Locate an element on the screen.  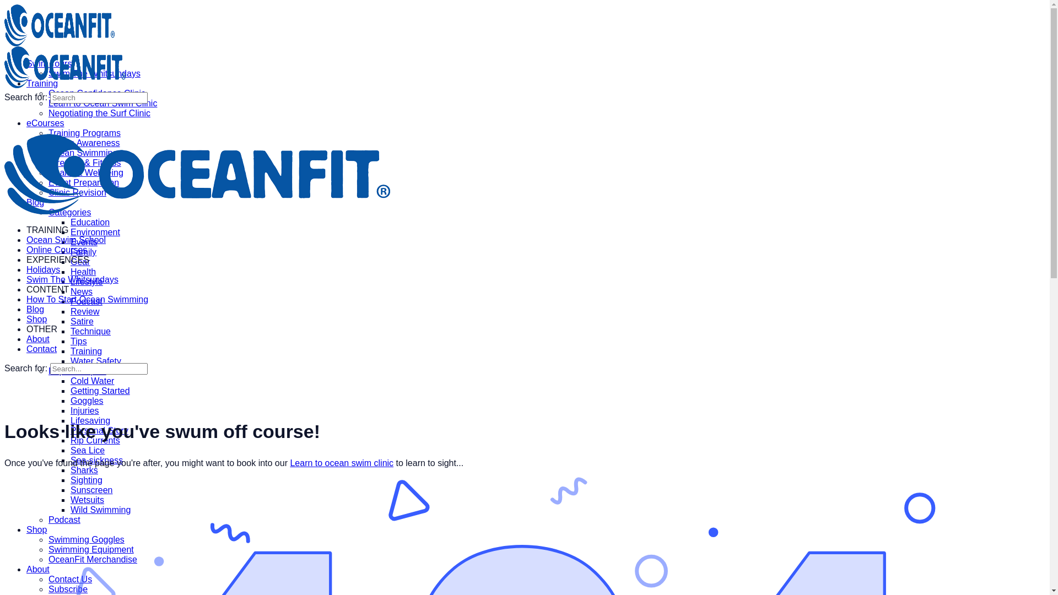
Ocean Swimming is located at coordinates (83, 153).